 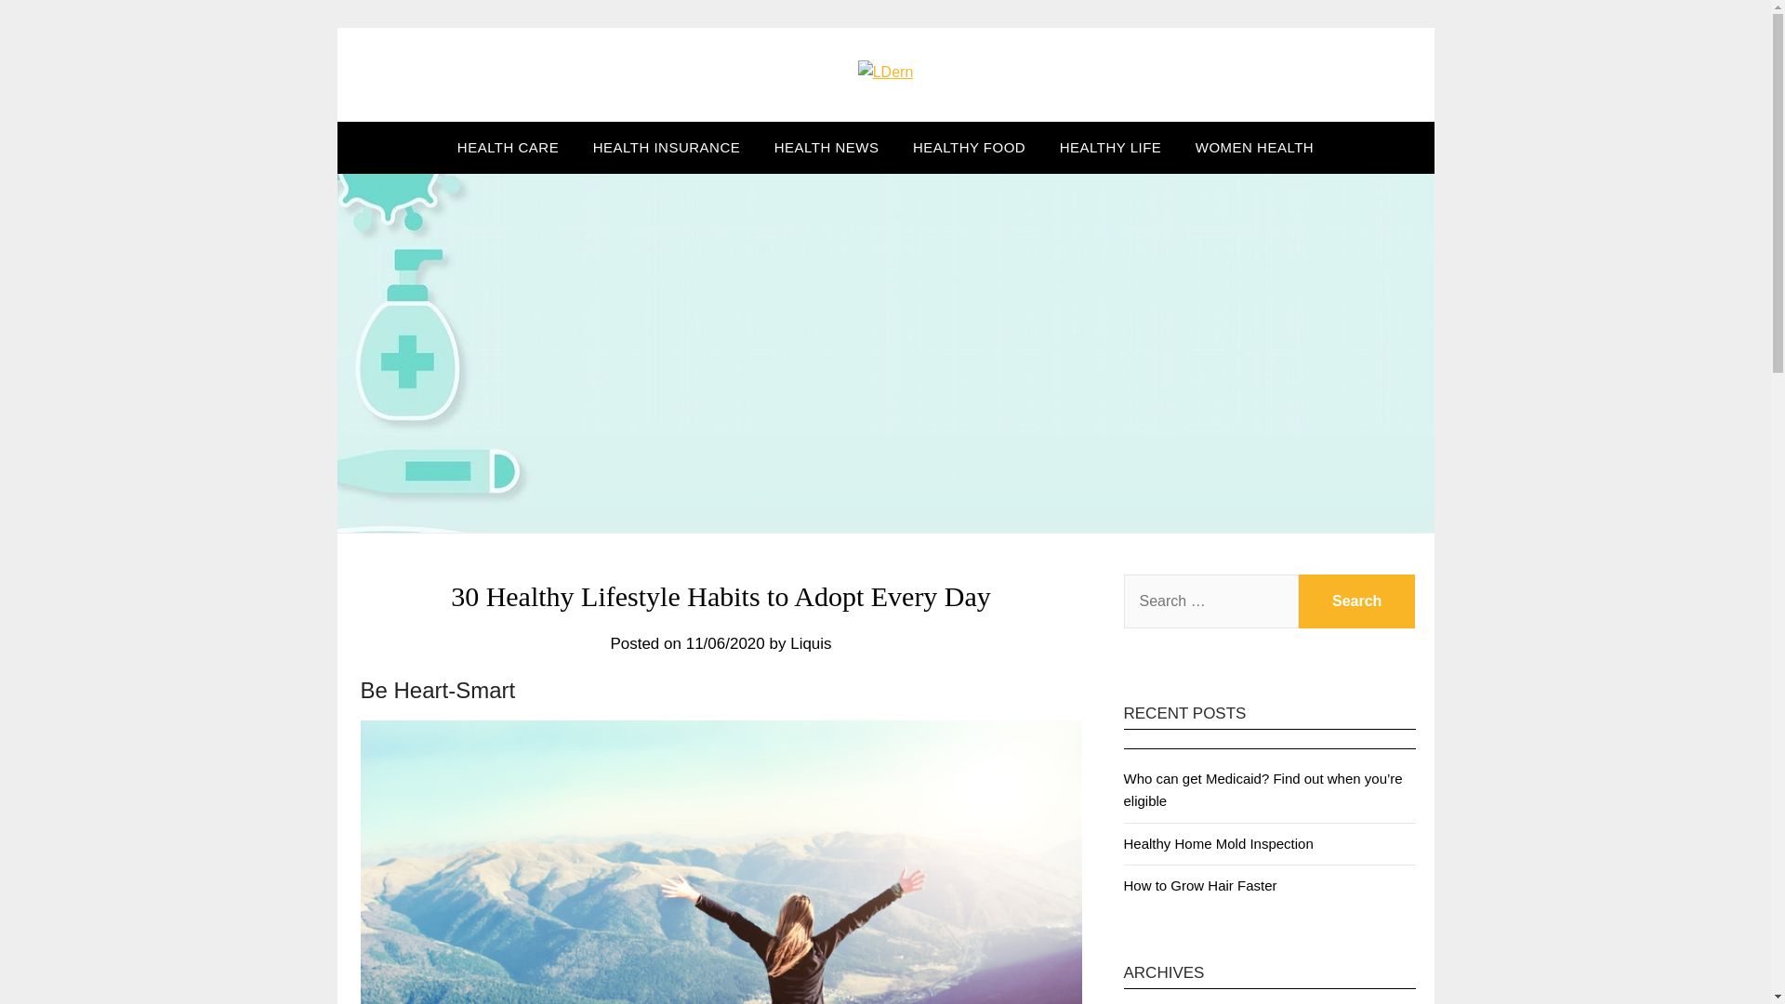 I want to click on HEALTHY LIFE, so click(x=1110, y=147).